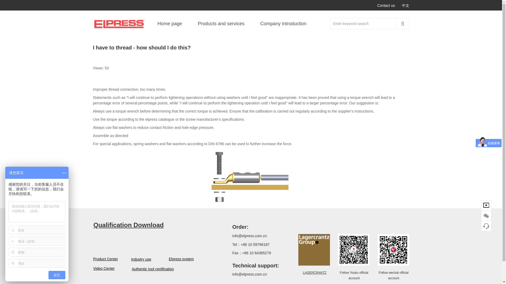 The width and height of the screenshot is (506, 284). What do you see at coordinates (180, 259) in the screenshot?
I see `Elpress system` at bounding box center [180, 259].